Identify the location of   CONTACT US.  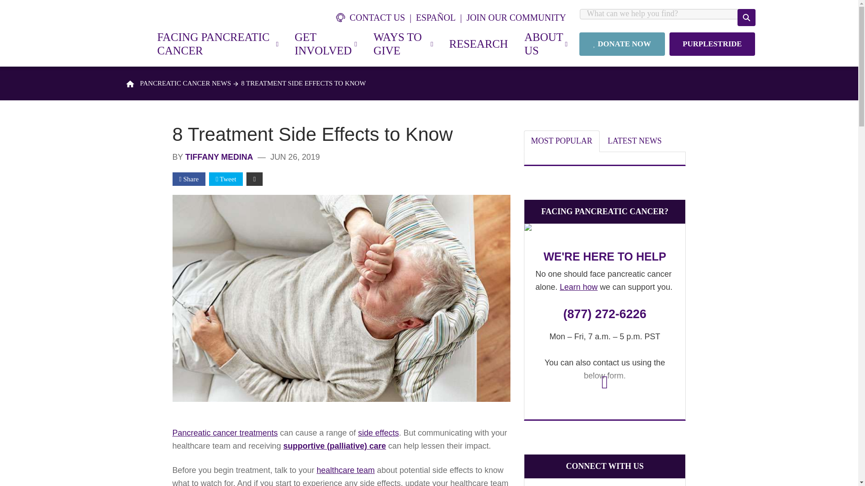
(376, 17).